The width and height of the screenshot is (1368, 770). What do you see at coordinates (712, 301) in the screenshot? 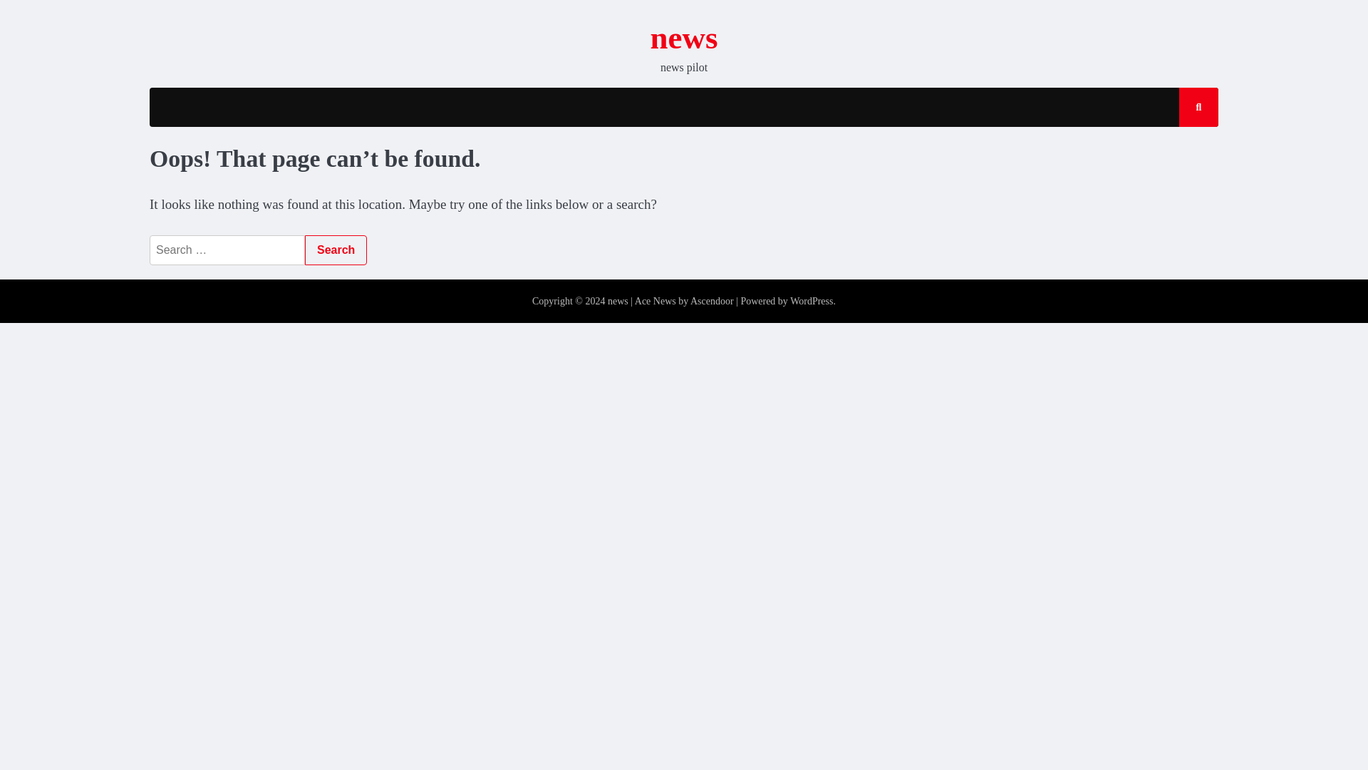
I see `Ascendoor` at bounding box center [712, 301].